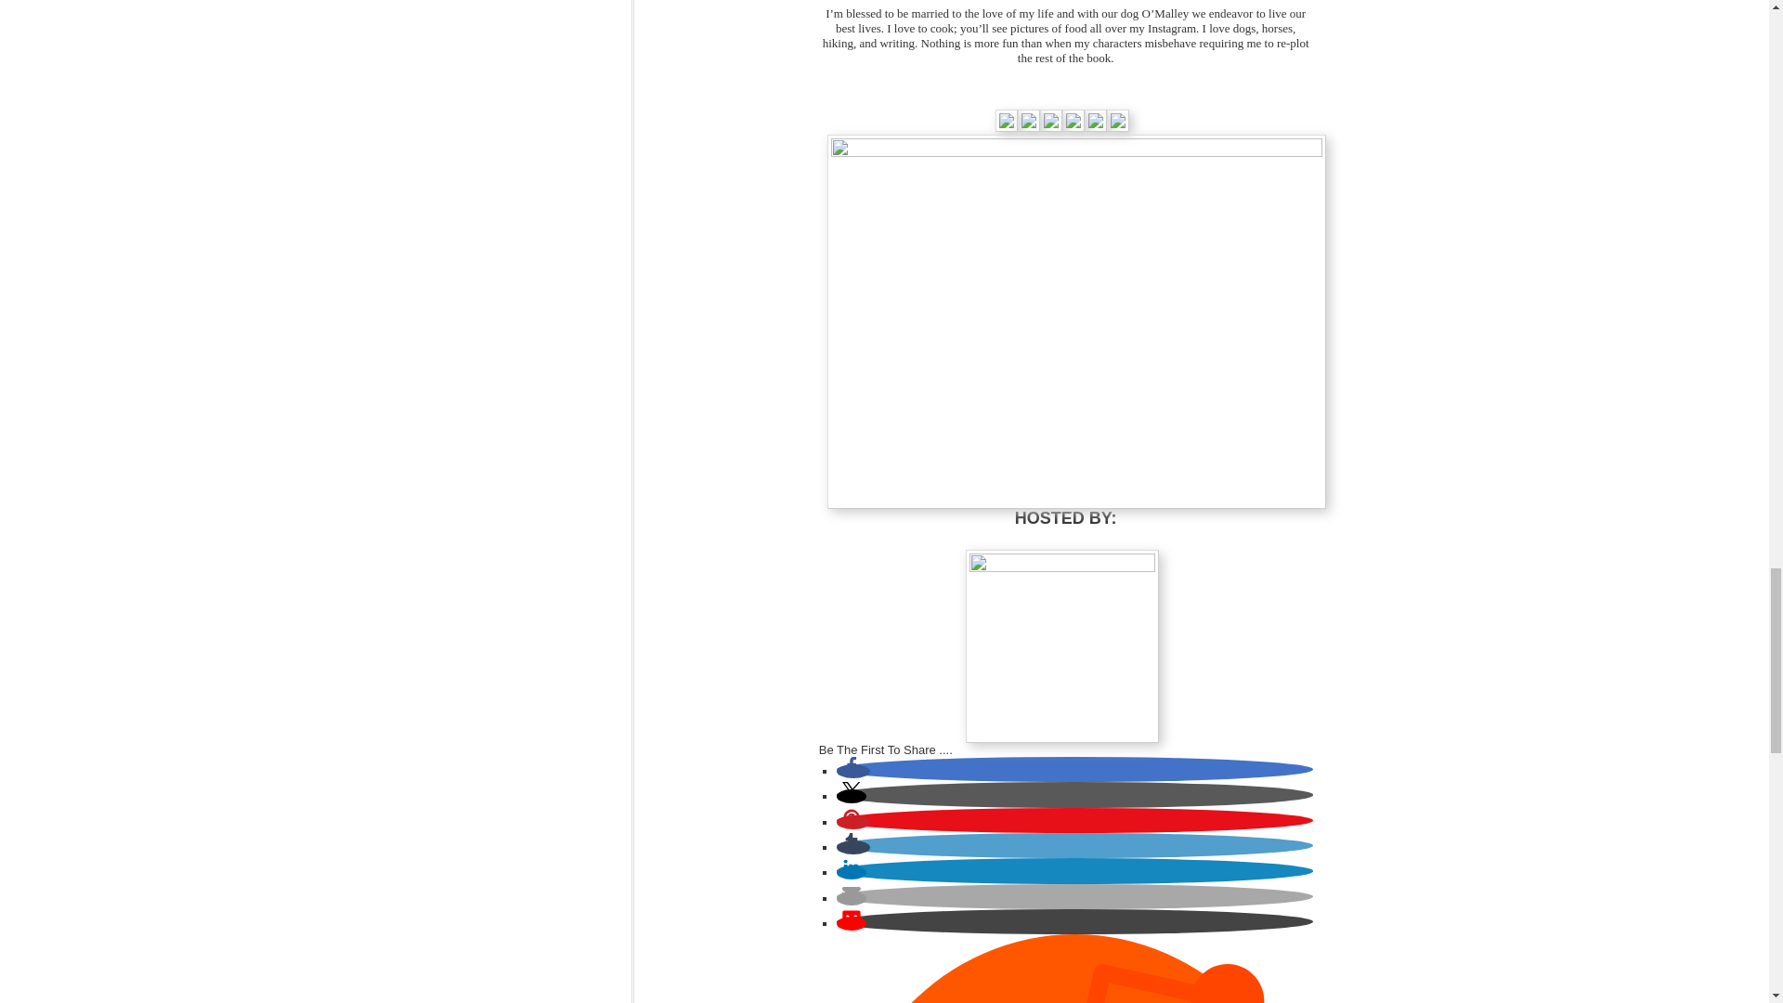  Describe the element at coordinates (852, 823) in the screenshot. I see `Pin it on Pinterest` at that location.